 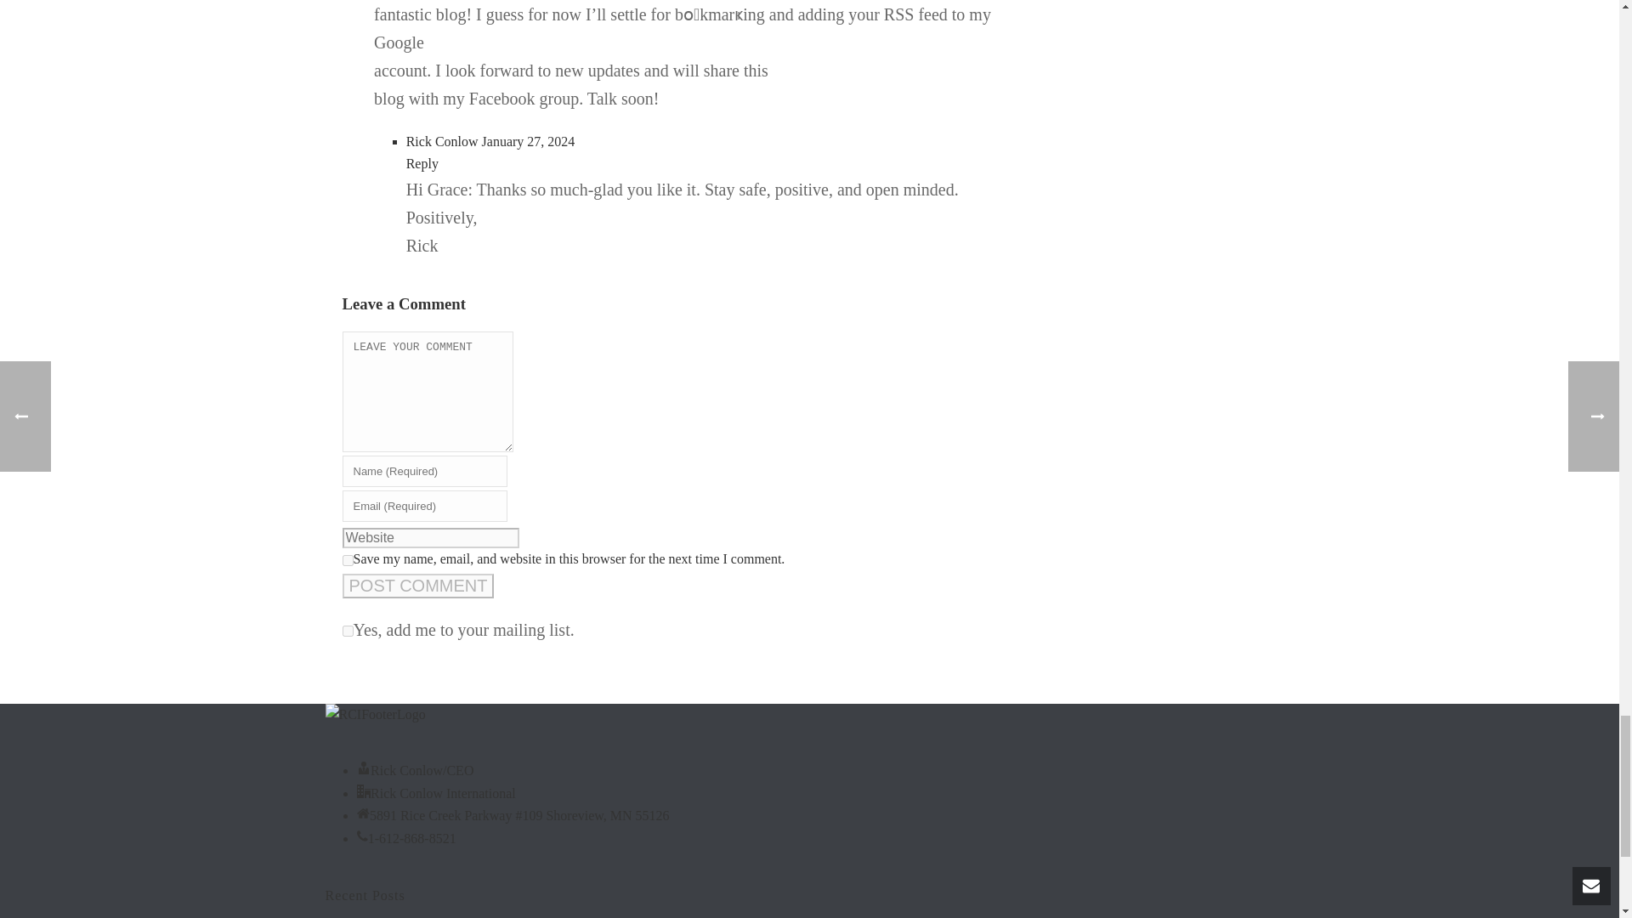 I want to click on yes, so click(x=347, y=561).